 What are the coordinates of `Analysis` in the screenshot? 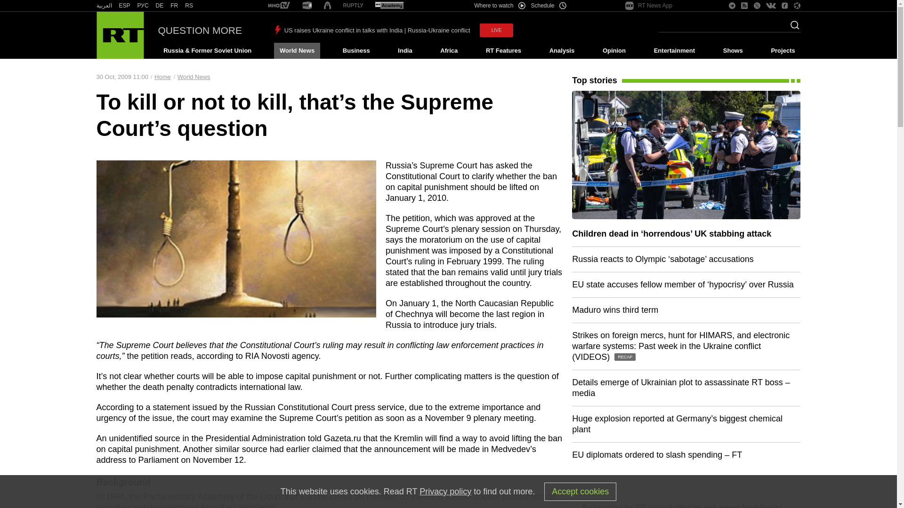 It's located at (562, 51).